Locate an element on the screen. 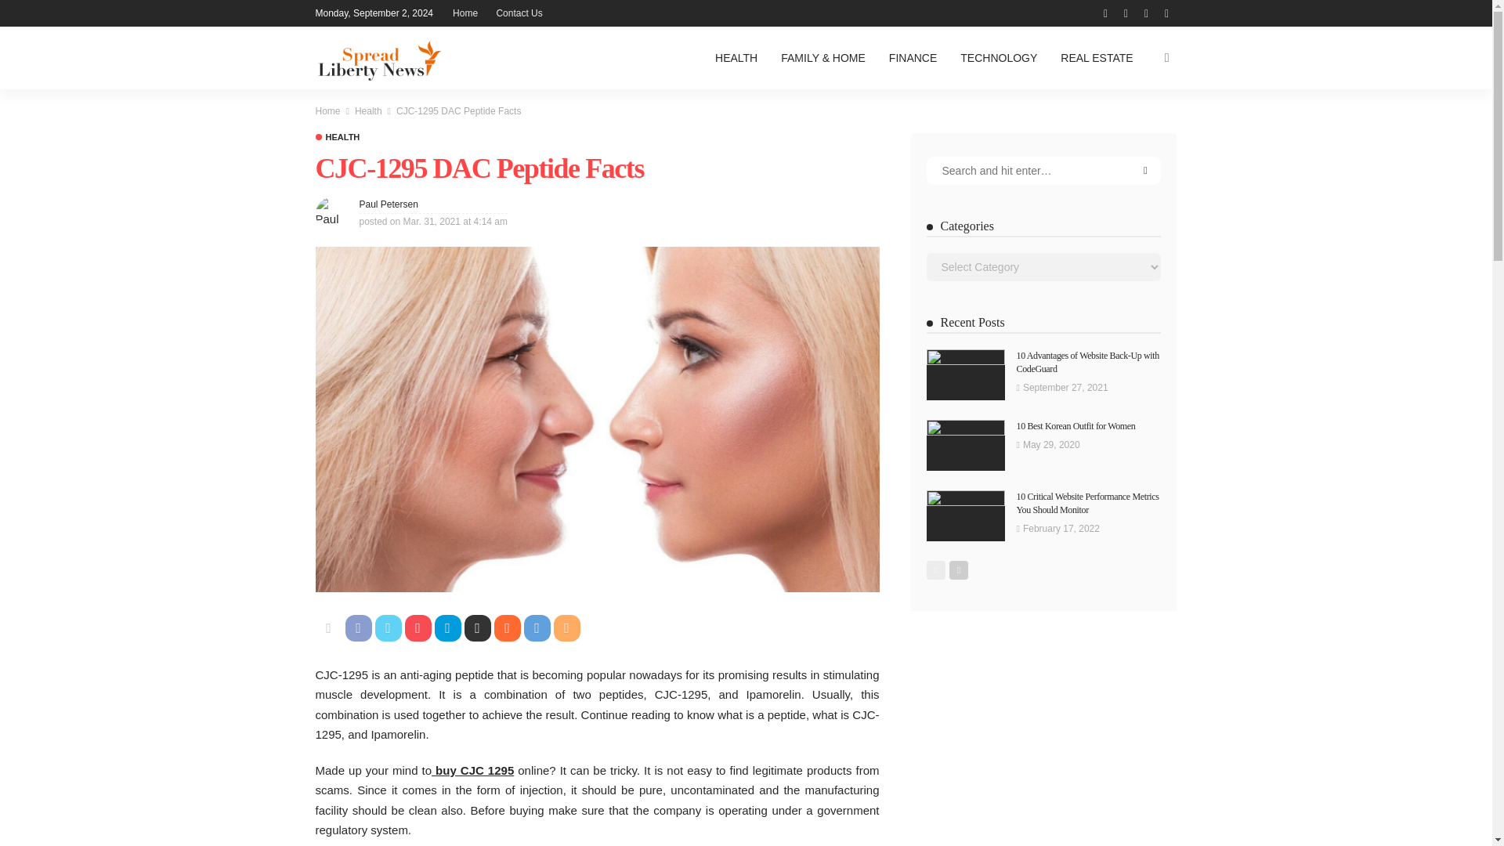 This screenshot has height=846, width=1504. 10 Best Korean Outfit for Women is located at coordinates (1076, 425).